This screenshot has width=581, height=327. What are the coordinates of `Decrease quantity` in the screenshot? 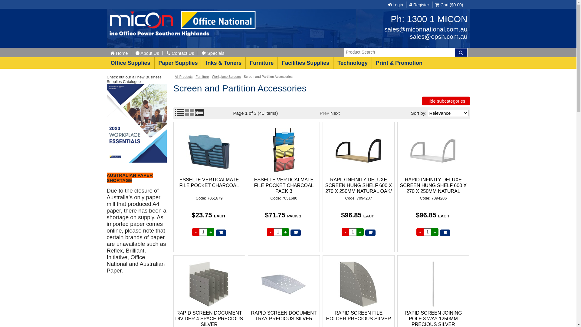 It's located at (345, 232).